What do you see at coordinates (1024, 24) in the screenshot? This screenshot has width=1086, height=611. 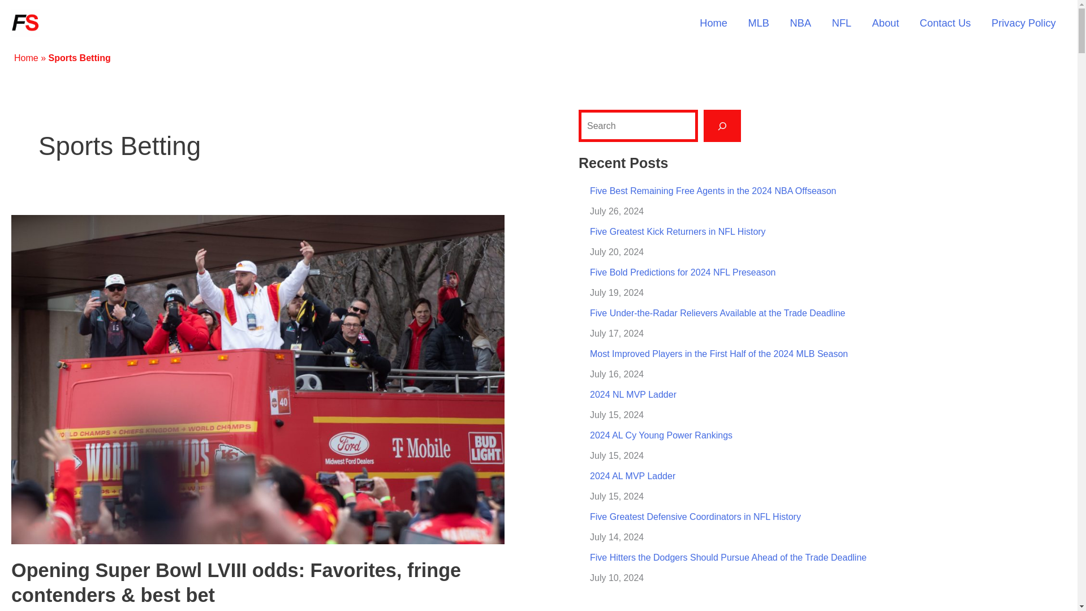 I see `Privacy Policy` at bounding box center [1024, 24].